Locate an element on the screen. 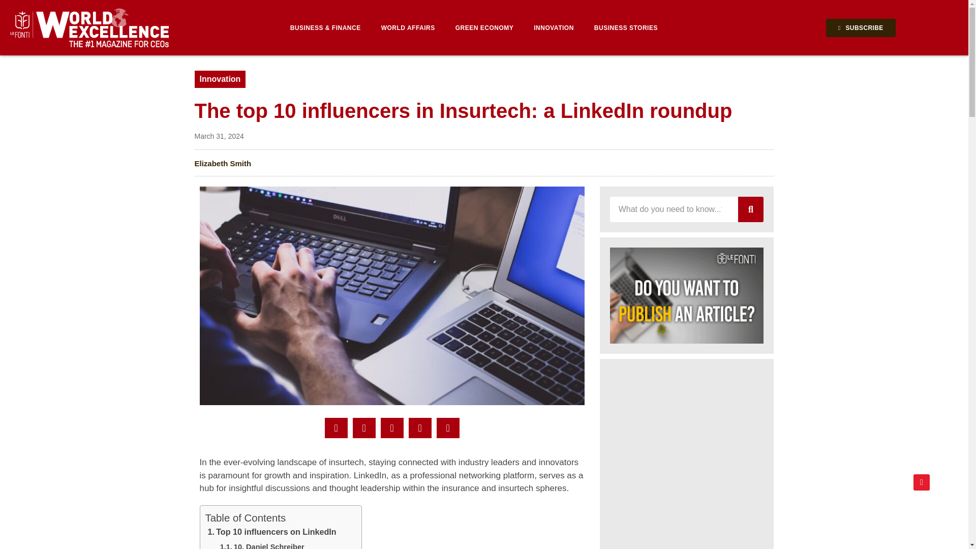 This screenshot has width=976, height=549. Innovation is located at coordinates (220, 79).